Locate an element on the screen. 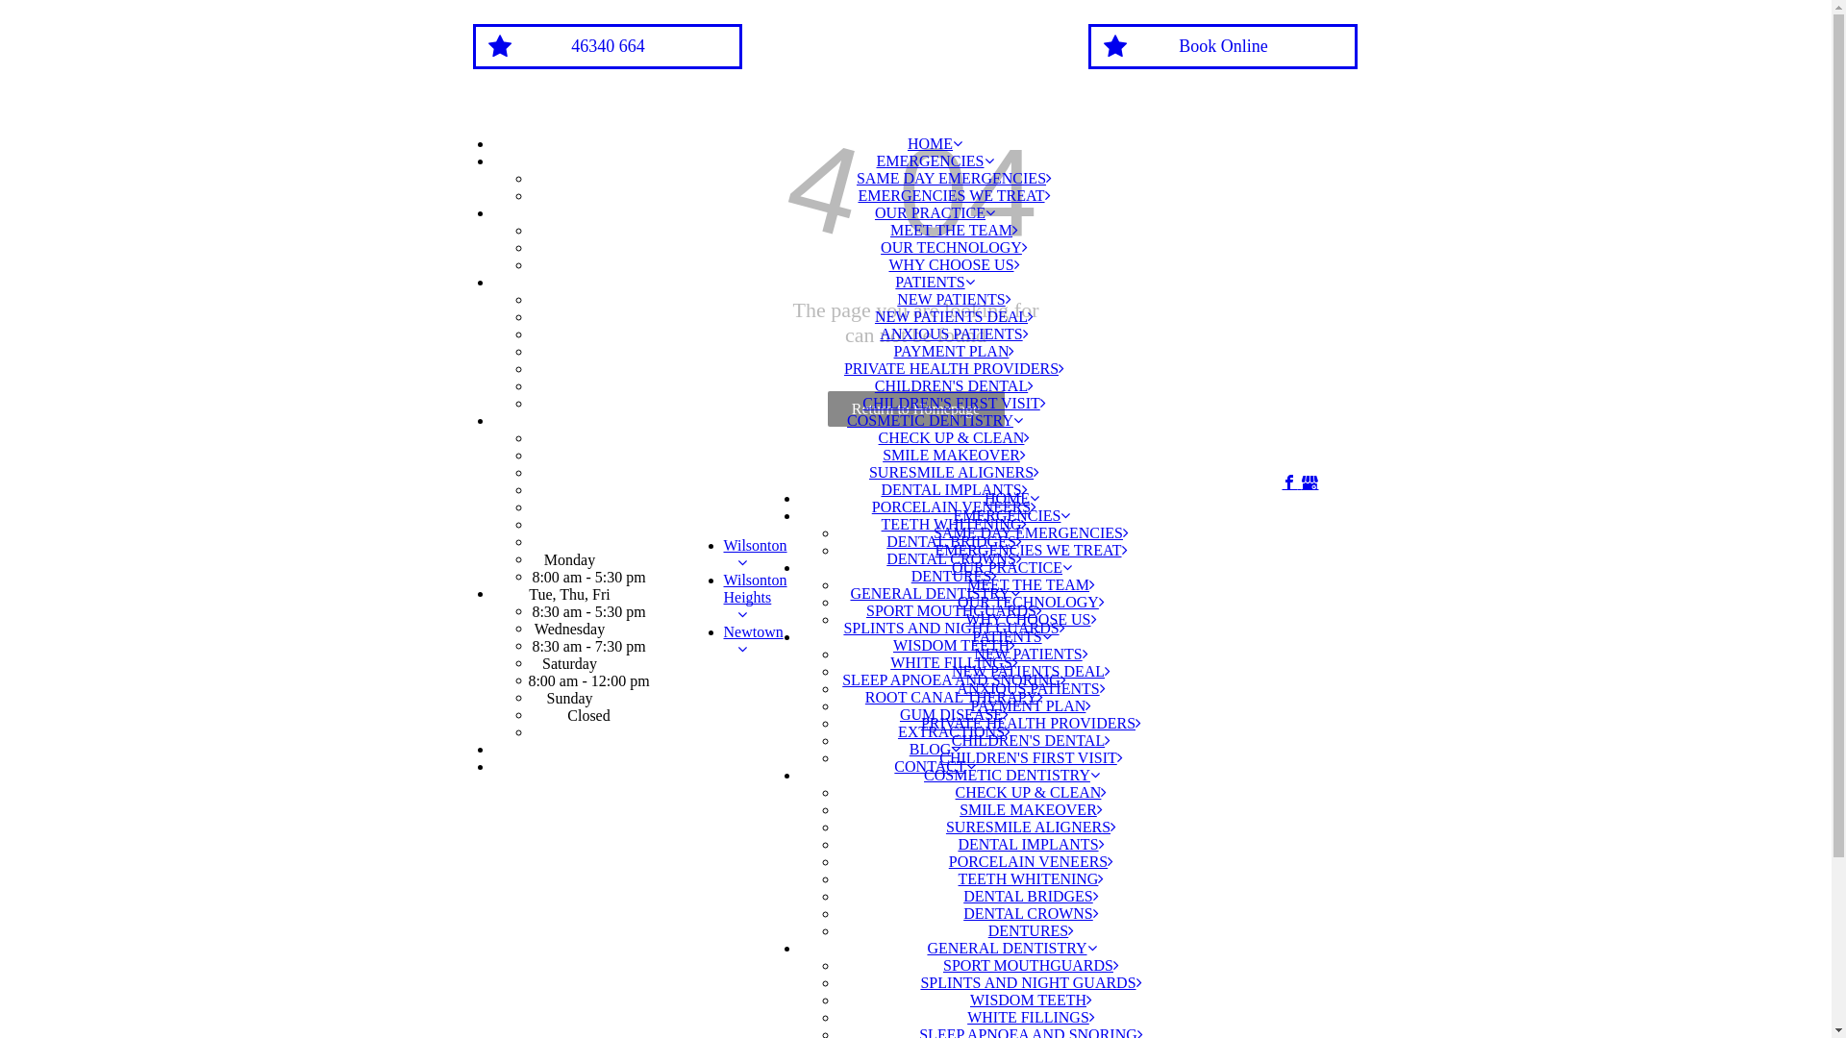  NEW PATIENTS DEAL is located at coordinates (1031, 671).